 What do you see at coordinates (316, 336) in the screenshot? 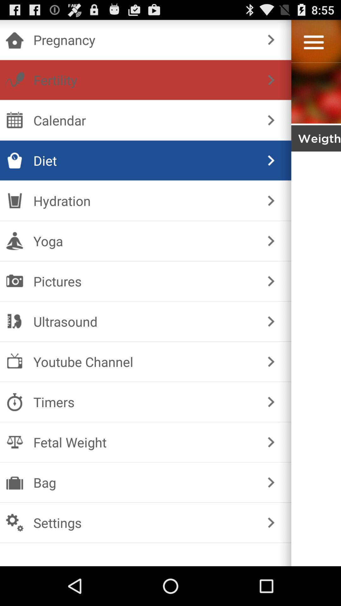
I see `go somewhere unknown` at bounding box center [316, 336].